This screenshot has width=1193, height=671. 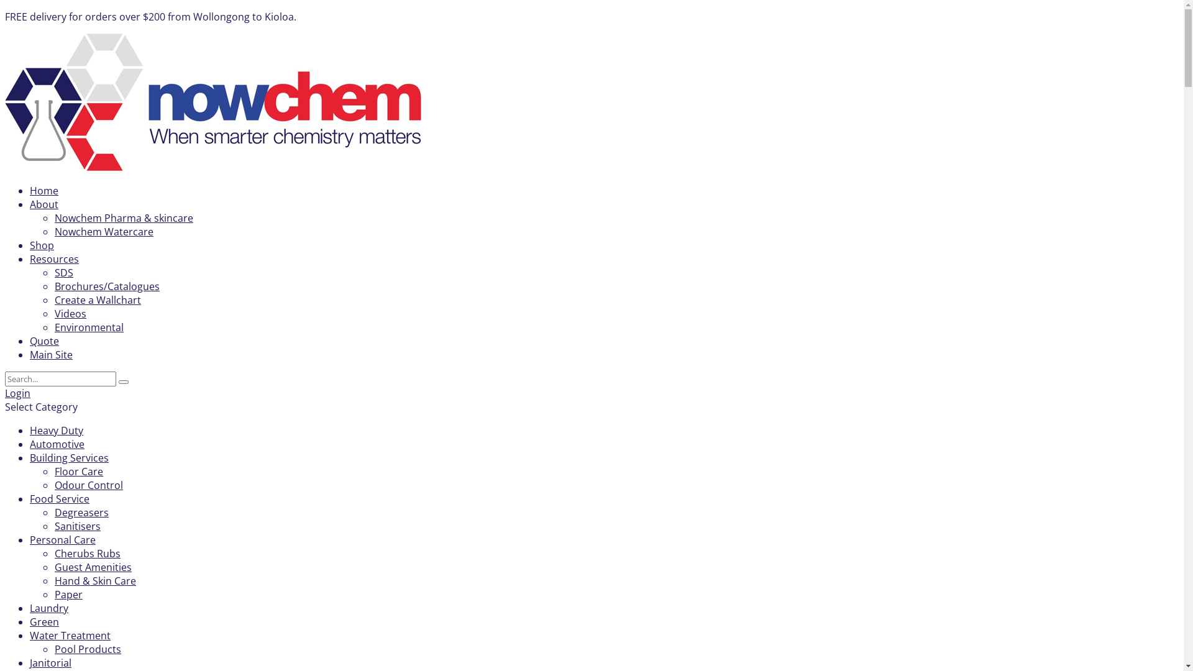 I want to click on Environmental, so click(x=89, y=327).